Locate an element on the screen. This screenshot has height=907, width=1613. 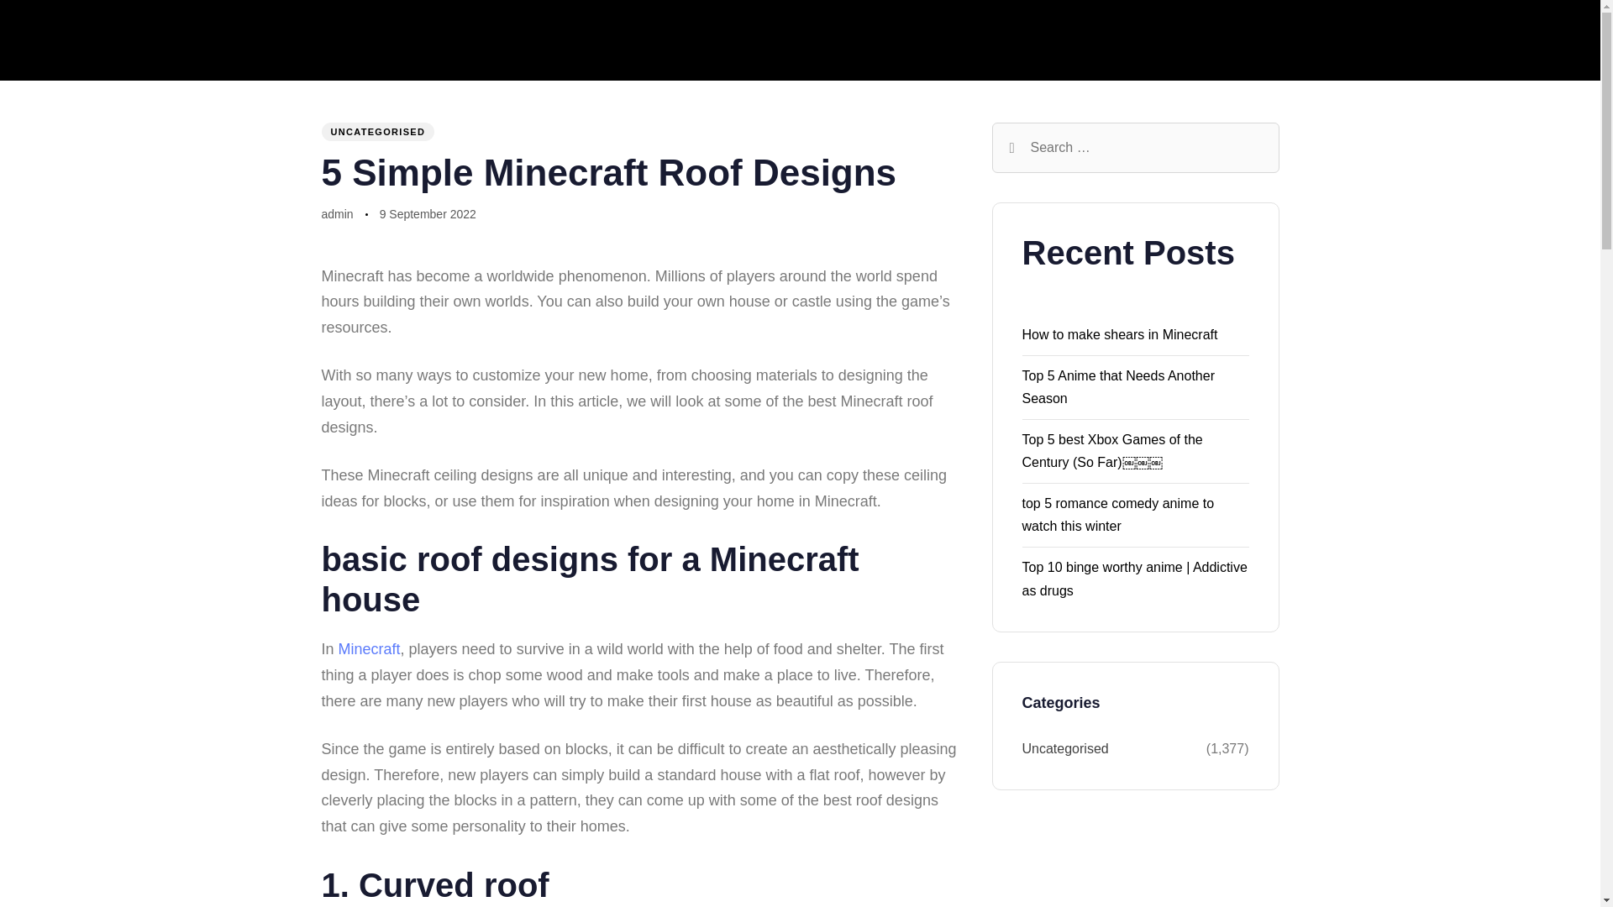
How to make shears in Minecraft is located at coordinates (1119, 334).